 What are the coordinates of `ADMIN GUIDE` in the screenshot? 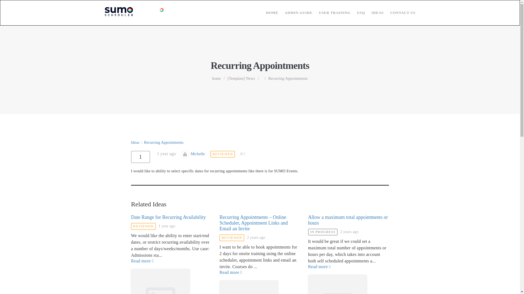 It's located at (295, 13).